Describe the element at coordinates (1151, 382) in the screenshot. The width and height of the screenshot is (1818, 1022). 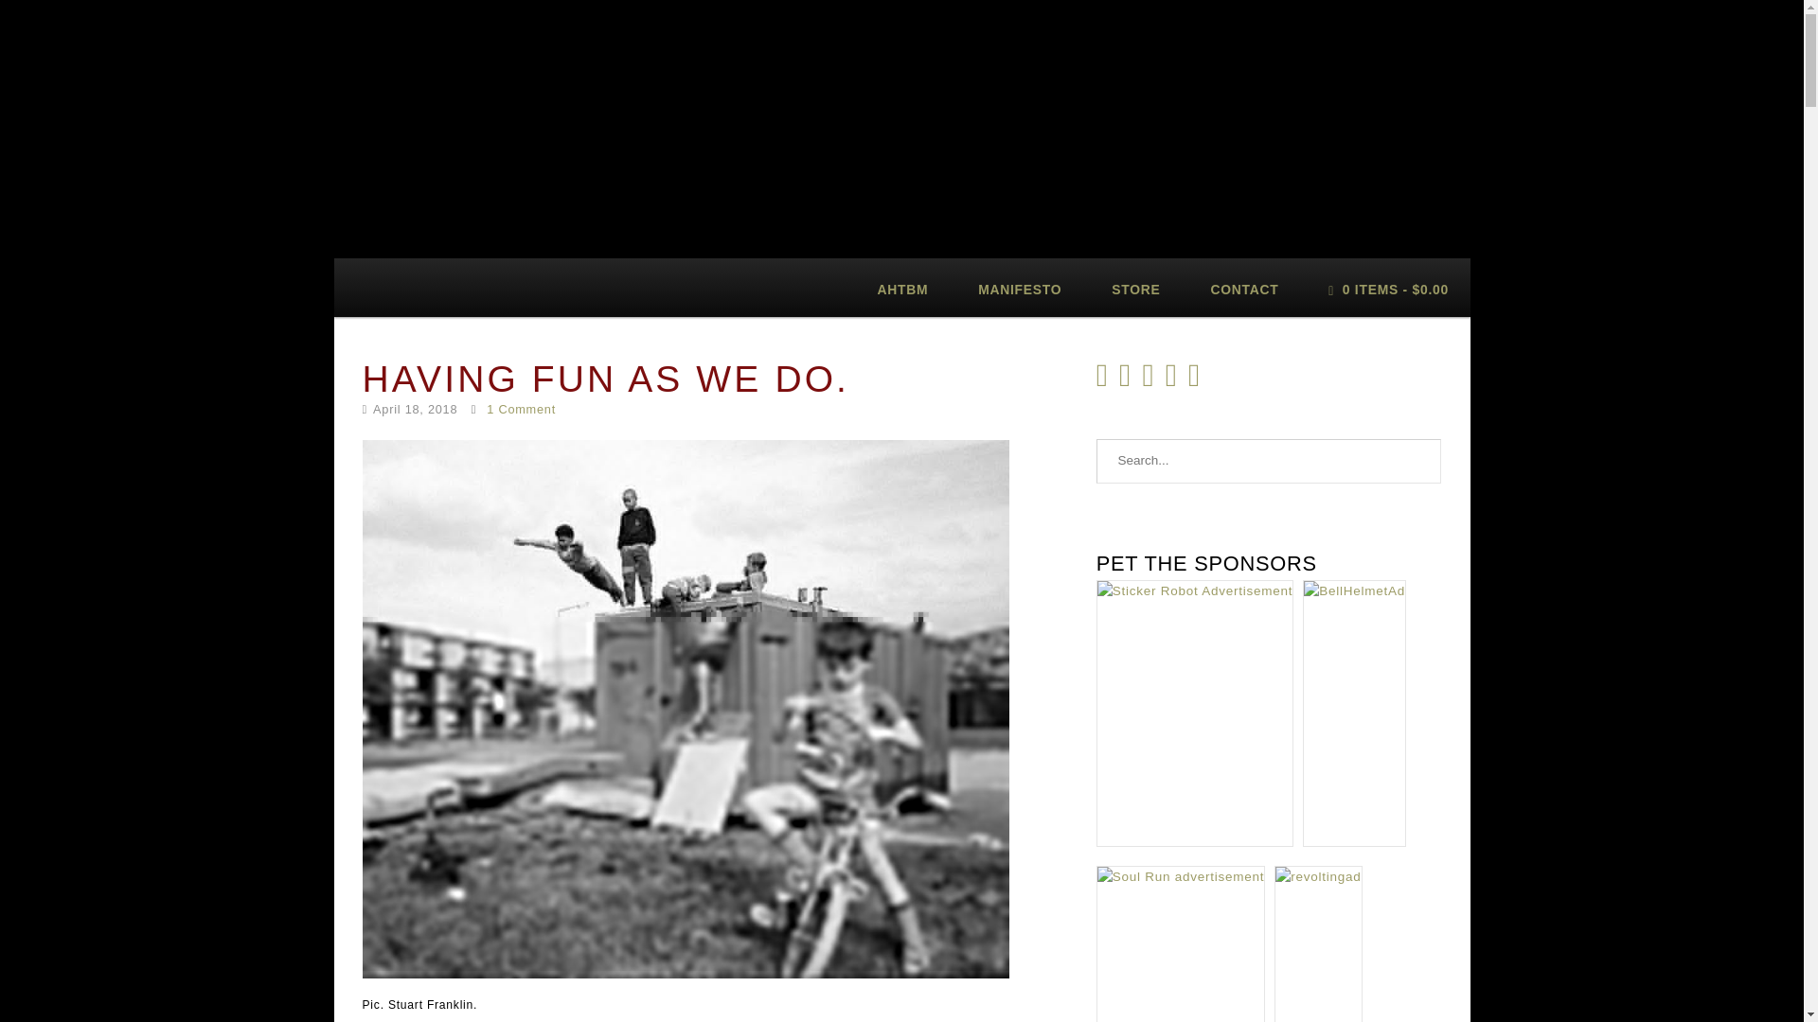
I see `Instagram` at that location.